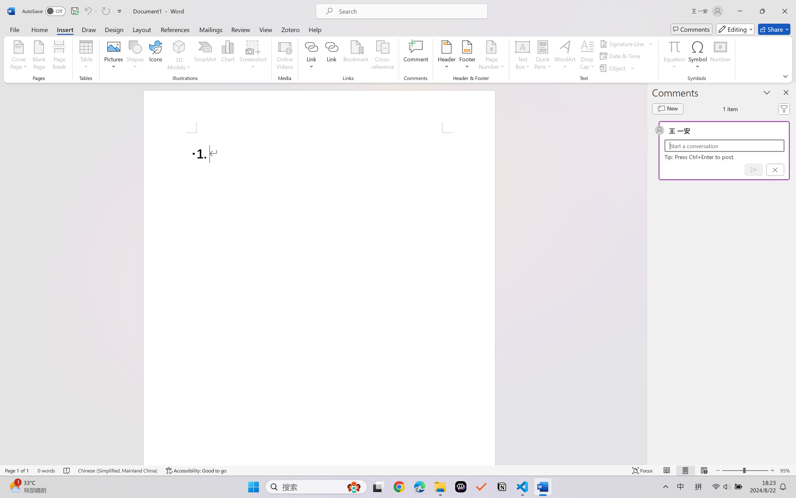 This screenshot has height=498, width=796. I want to click on Online Videos..., so click(285, 56).